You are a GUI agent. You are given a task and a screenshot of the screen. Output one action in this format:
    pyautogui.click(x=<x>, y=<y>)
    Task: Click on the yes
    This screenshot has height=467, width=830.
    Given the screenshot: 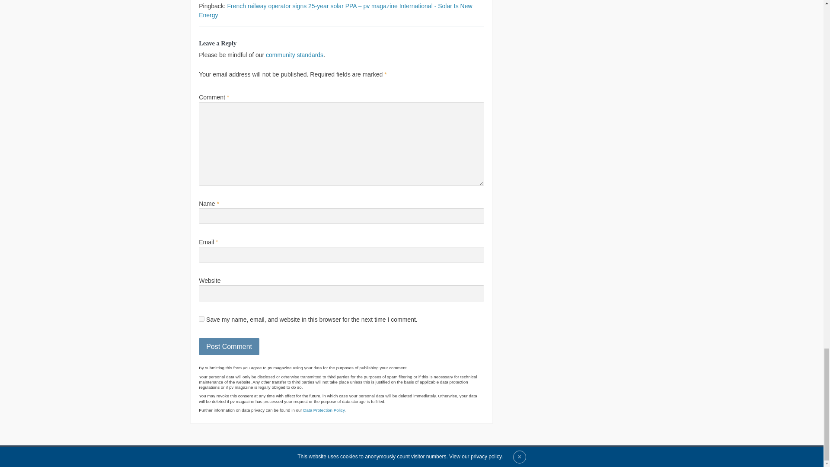 What is the action you would take?
    pyautogui.click(x=201, y=319)
    